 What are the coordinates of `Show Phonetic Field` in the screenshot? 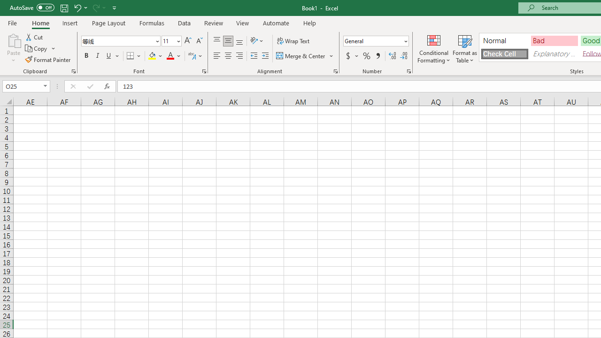 It's located at (195, 56).